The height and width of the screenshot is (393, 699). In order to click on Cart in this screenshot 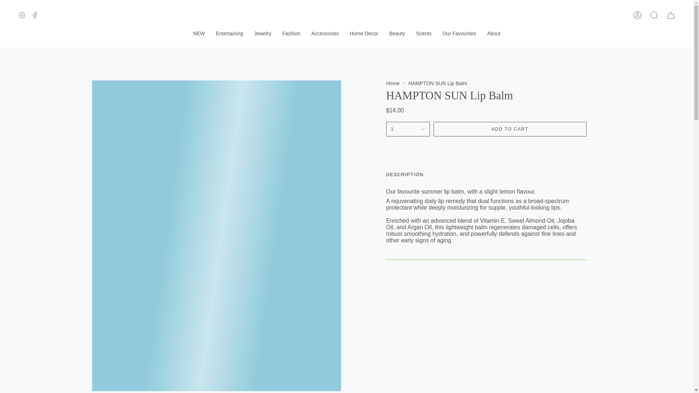, I will do `click(671, 15)`.